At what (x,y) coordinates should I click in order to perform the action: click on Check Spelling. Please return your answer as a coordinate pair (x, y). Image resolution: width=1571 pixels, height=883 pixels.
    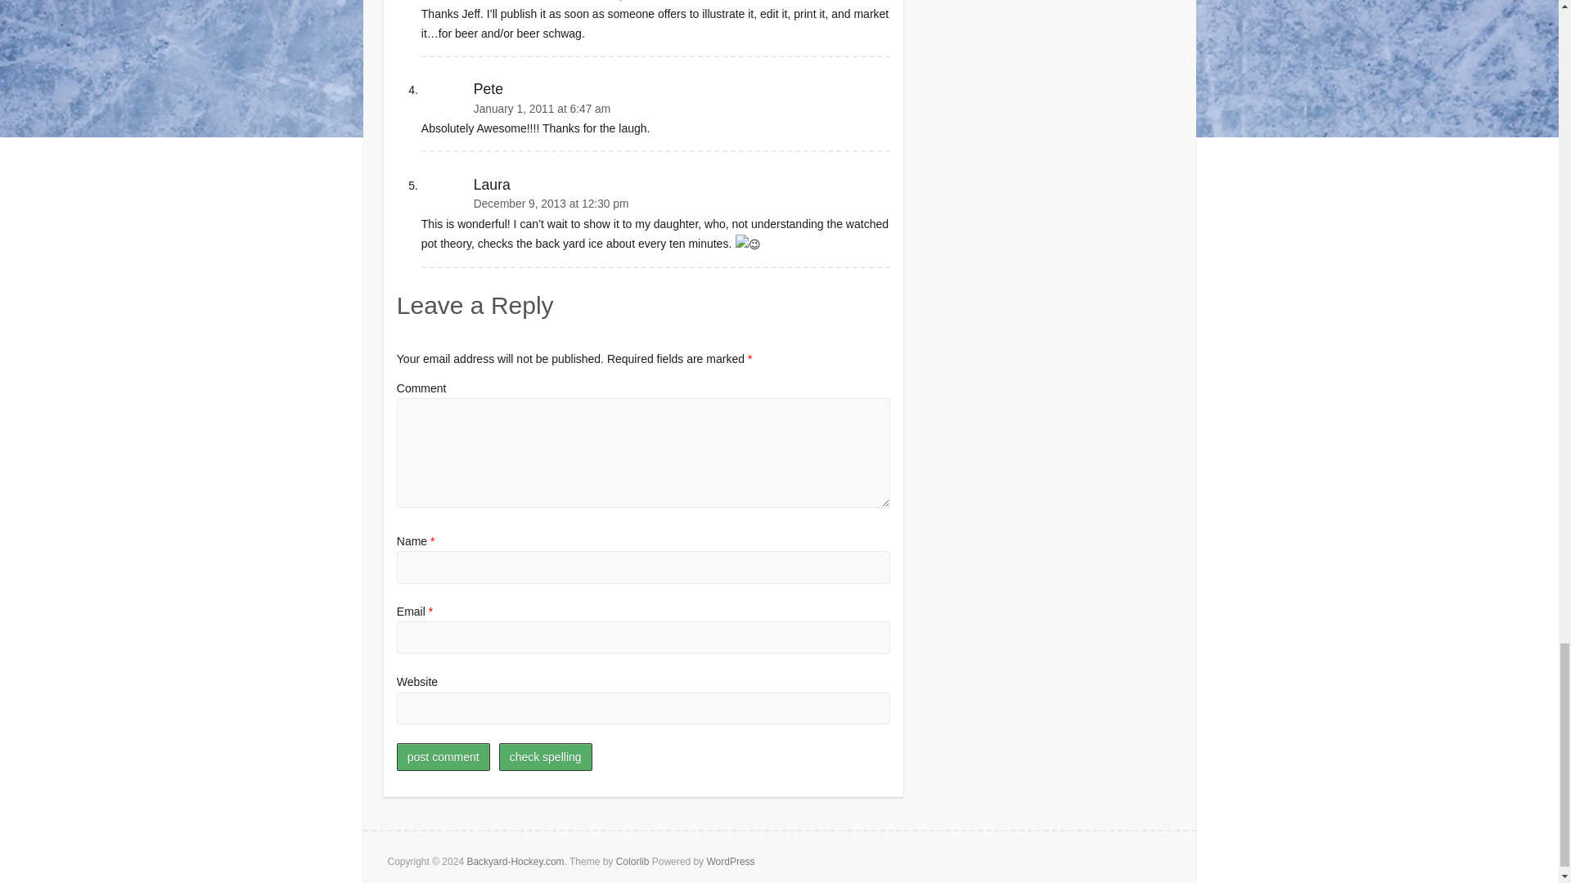
    Looking at the image, I should click on (545, 757).